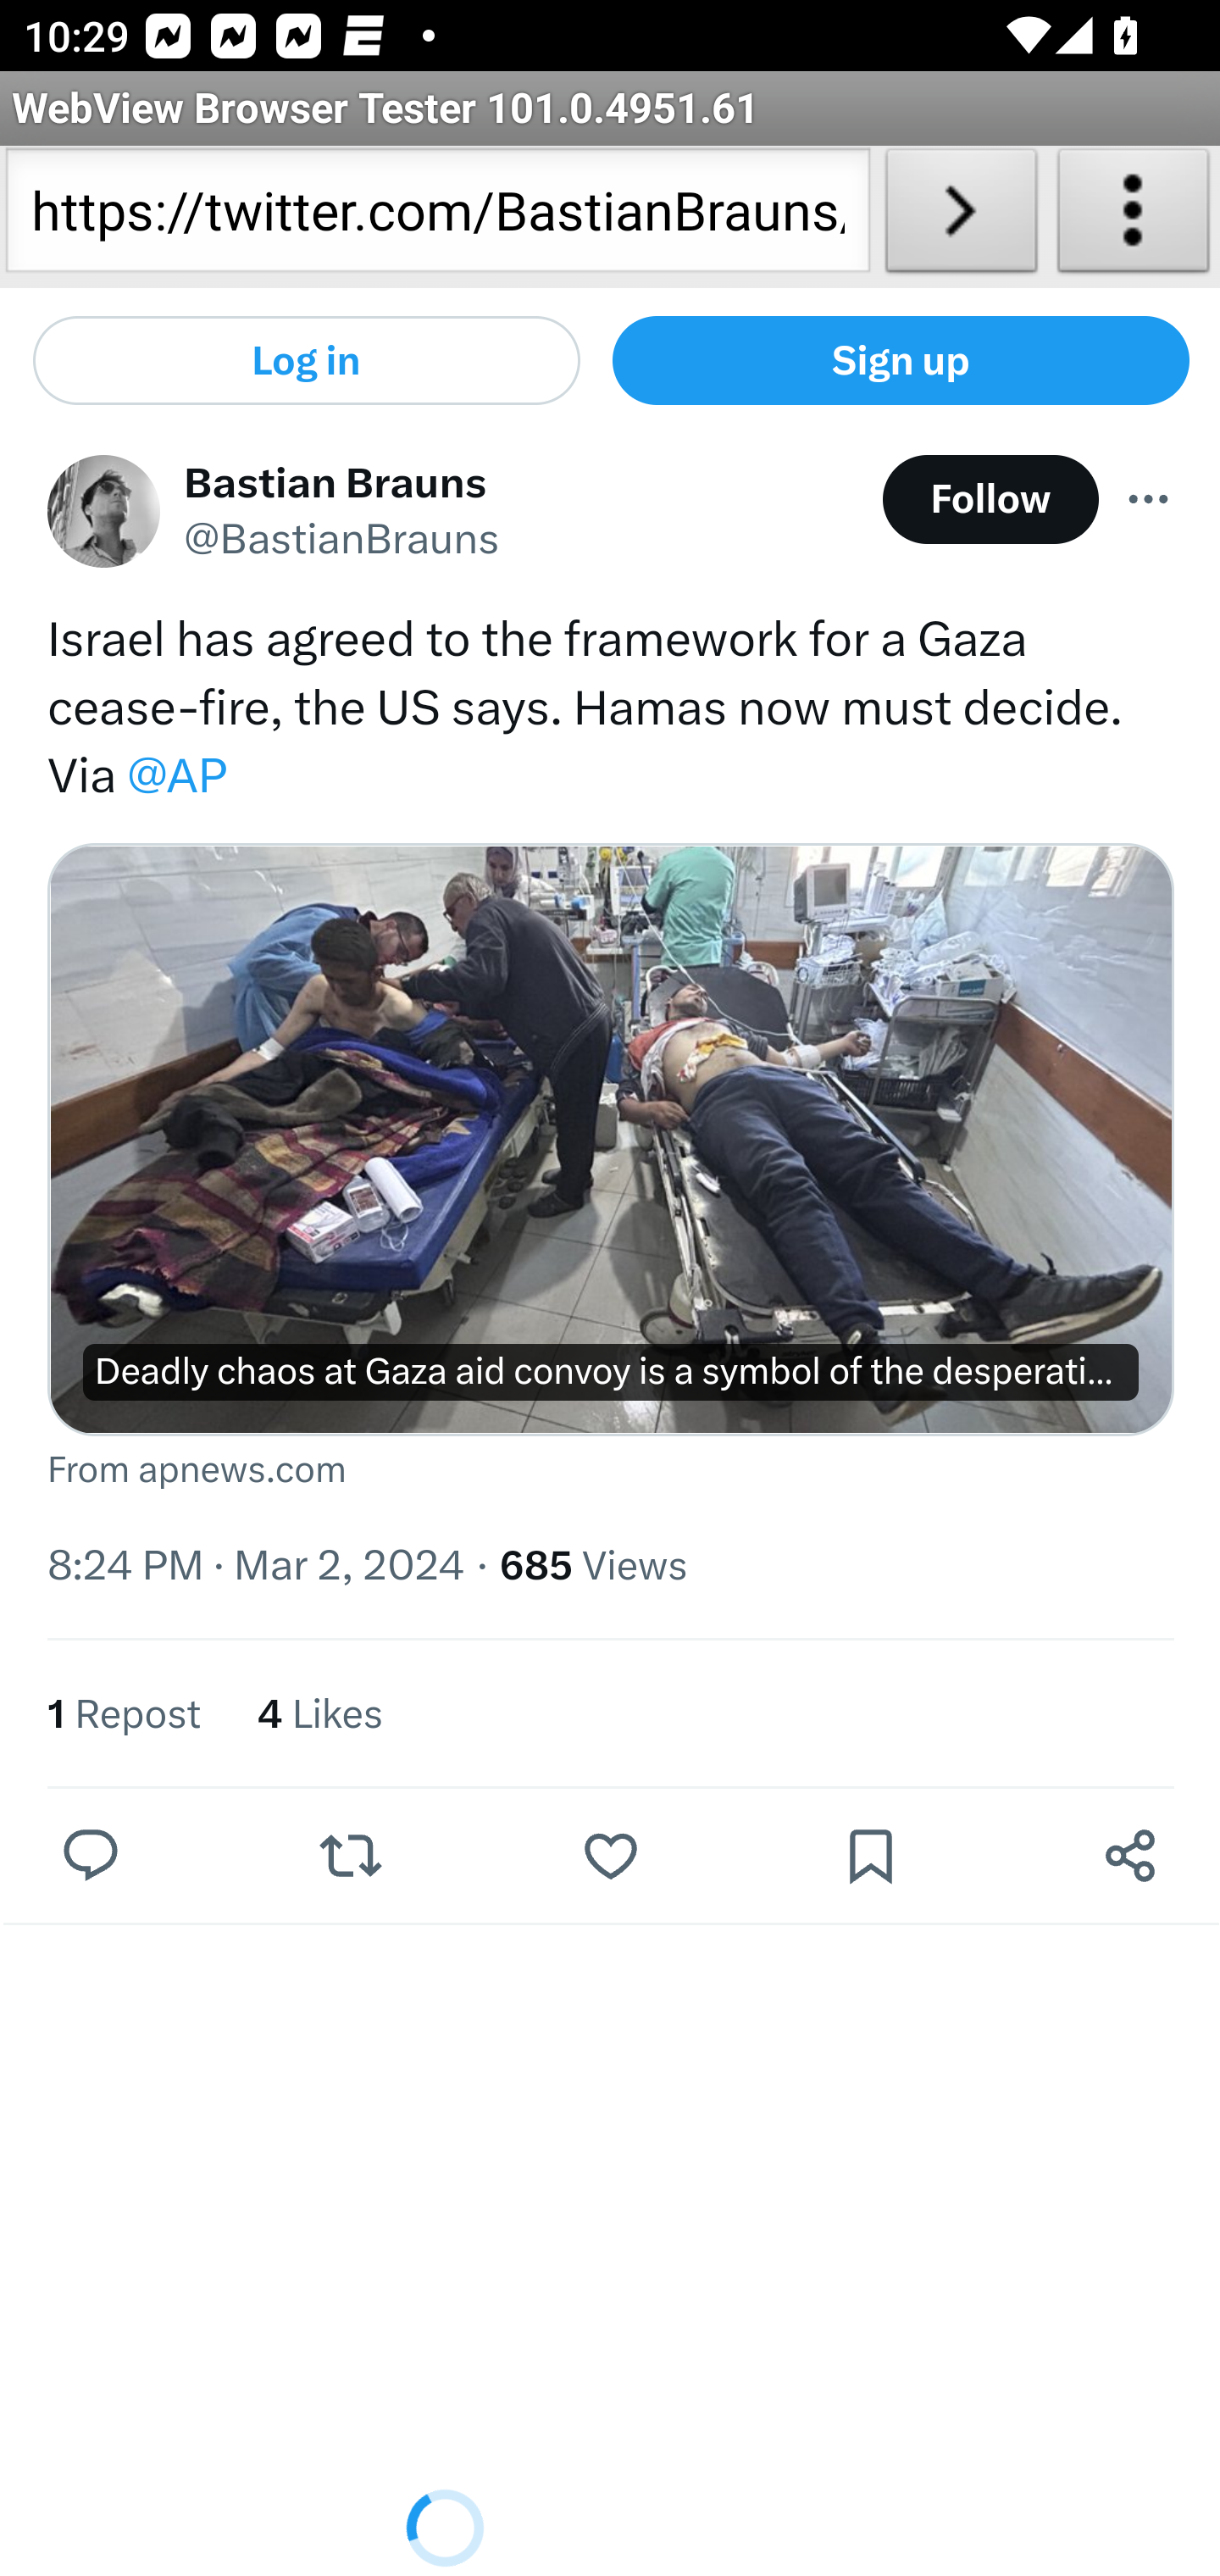  I want to click on @AP, so click(176, 778).